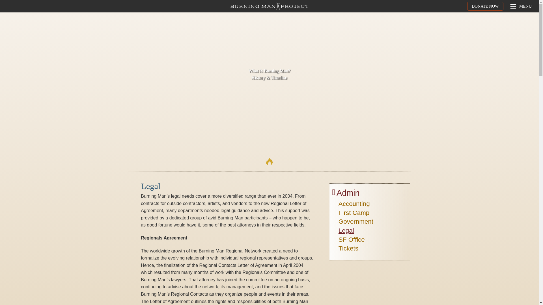 Image resolution: width=543 pixels, height=305 pixels. What do you see at coordinates (354, 204) in the screenshot?
I see `Accounting` at bounding box center [354, 204].